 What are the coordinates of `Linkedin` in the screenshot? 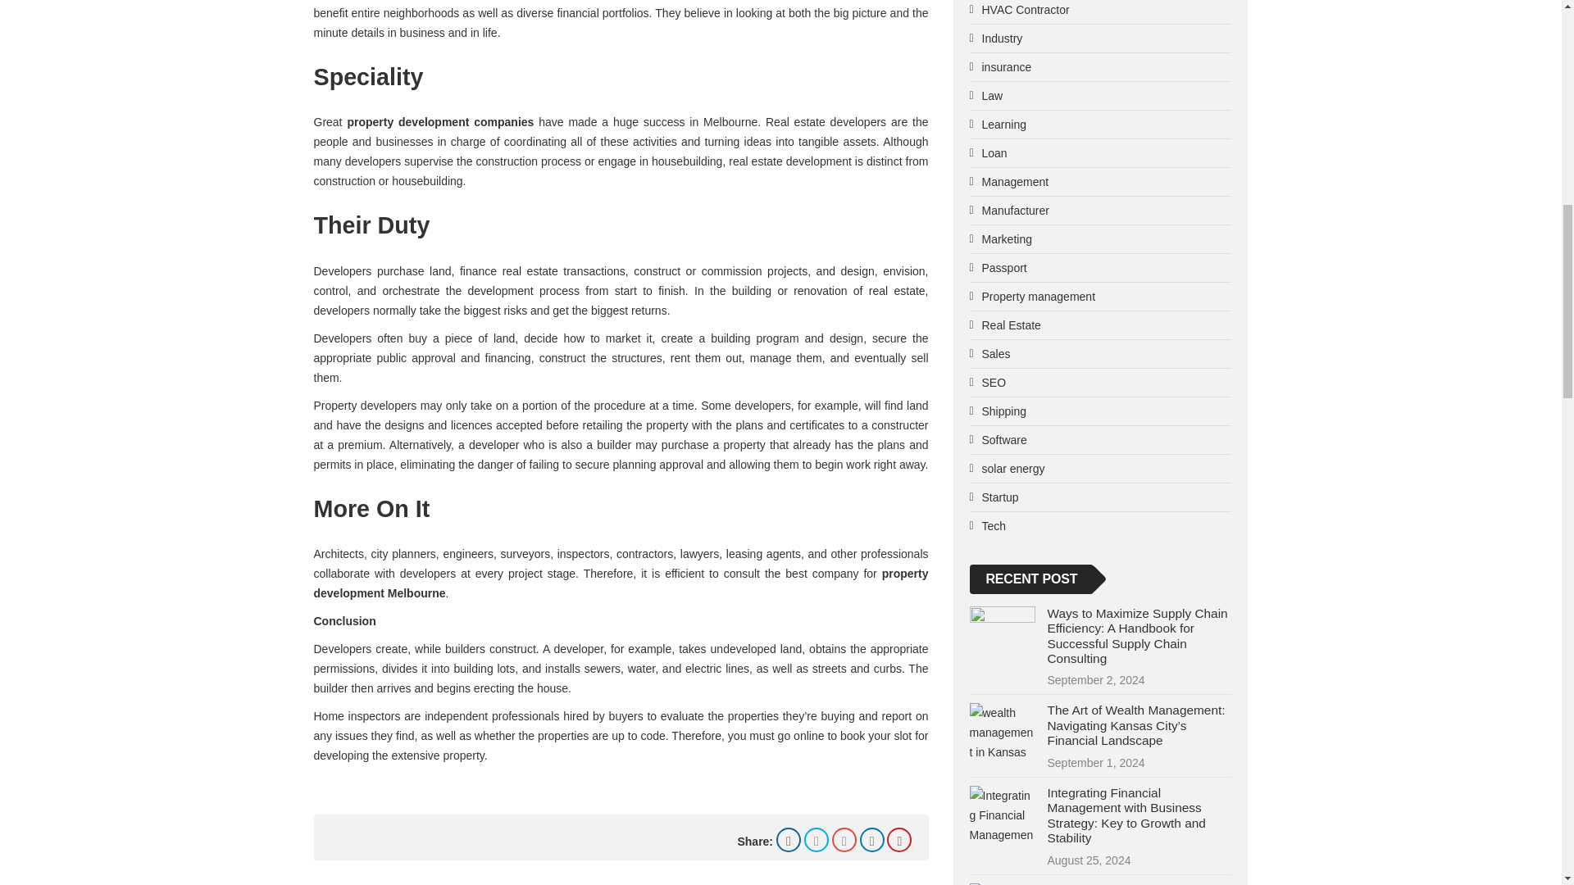 It's located at (872, 839).